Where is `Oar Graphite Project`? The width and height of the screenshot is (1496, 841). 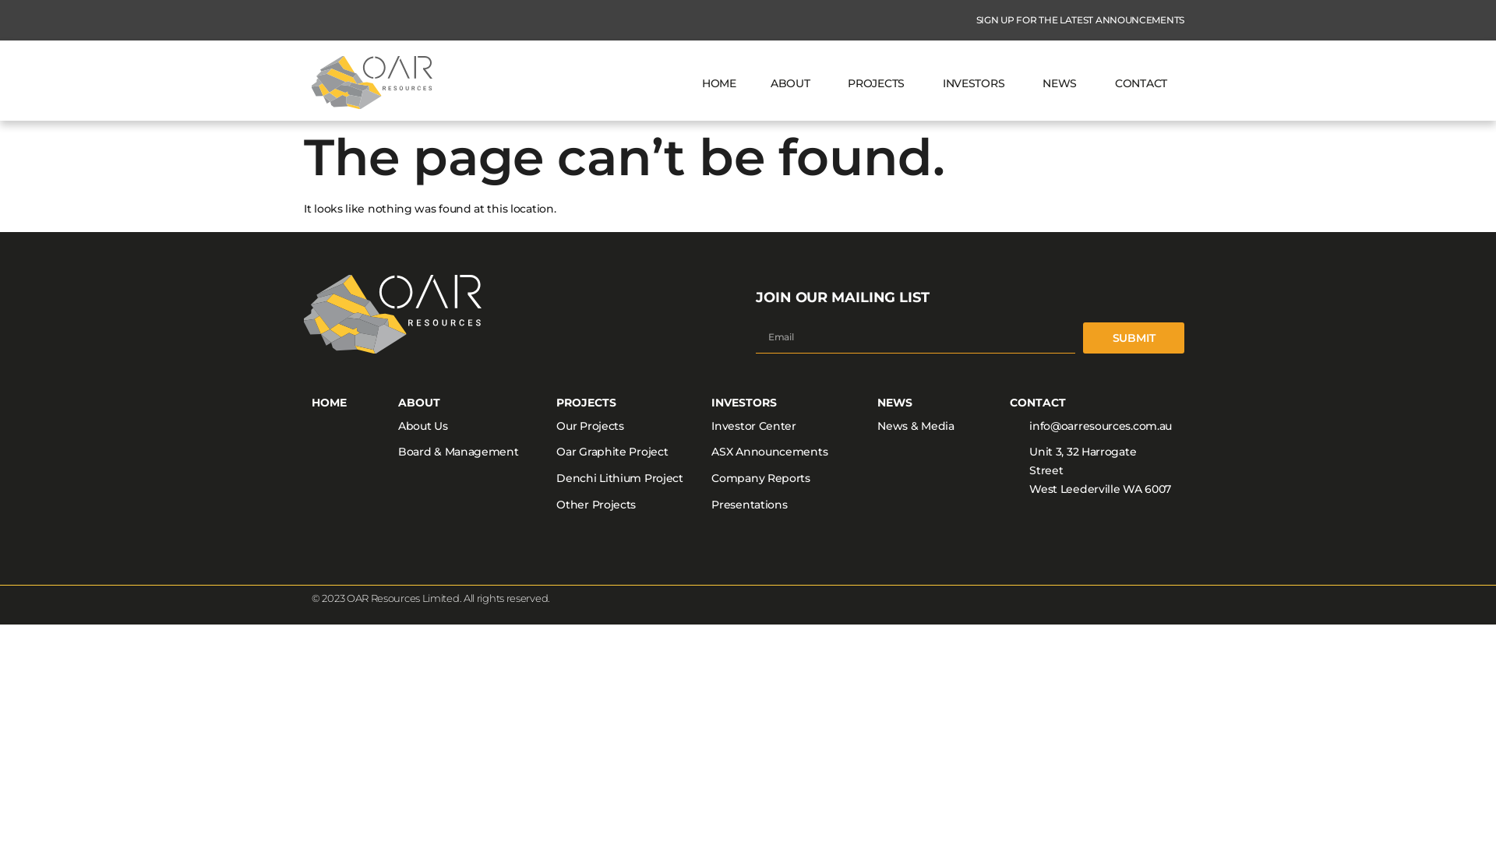 Oar Graphite Project is located at coordinates (626, 452).